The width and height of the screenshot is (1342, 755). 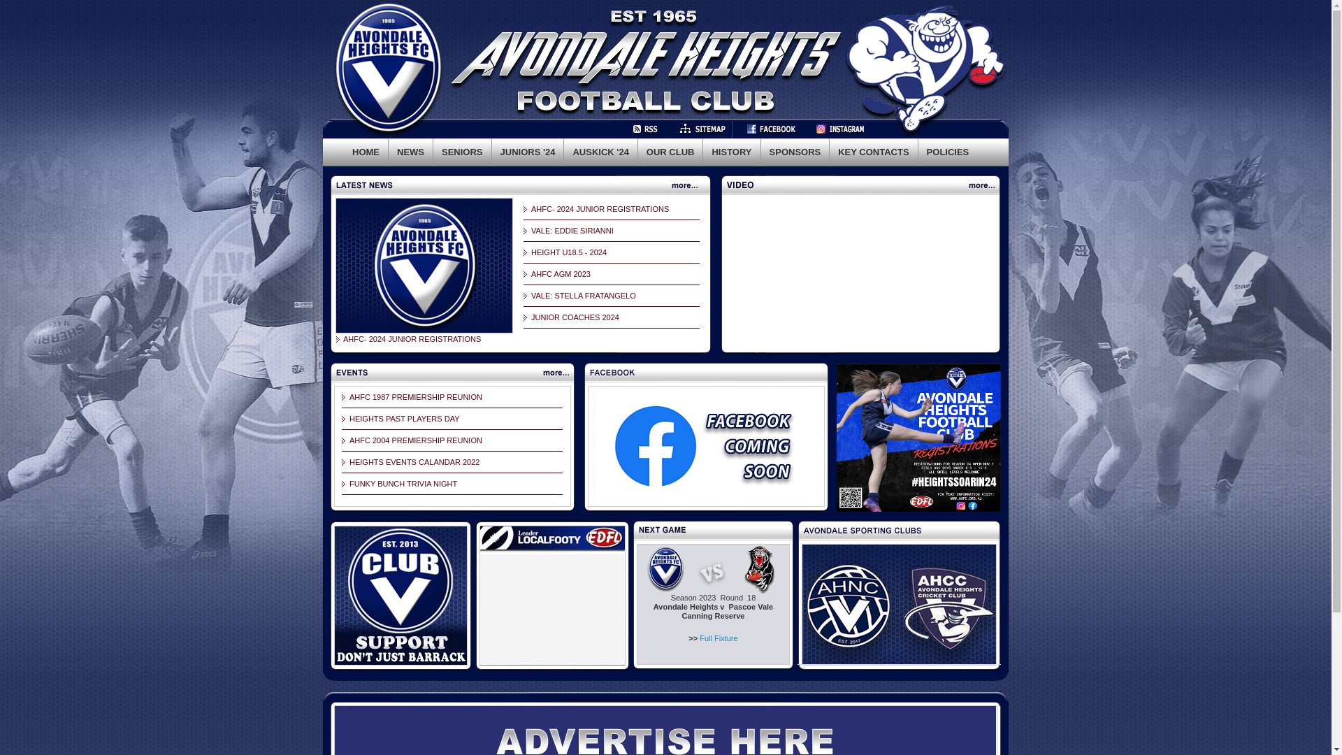 I want to click on VALE: EDDIE SIRIANNI, so click(x=572, y=231).